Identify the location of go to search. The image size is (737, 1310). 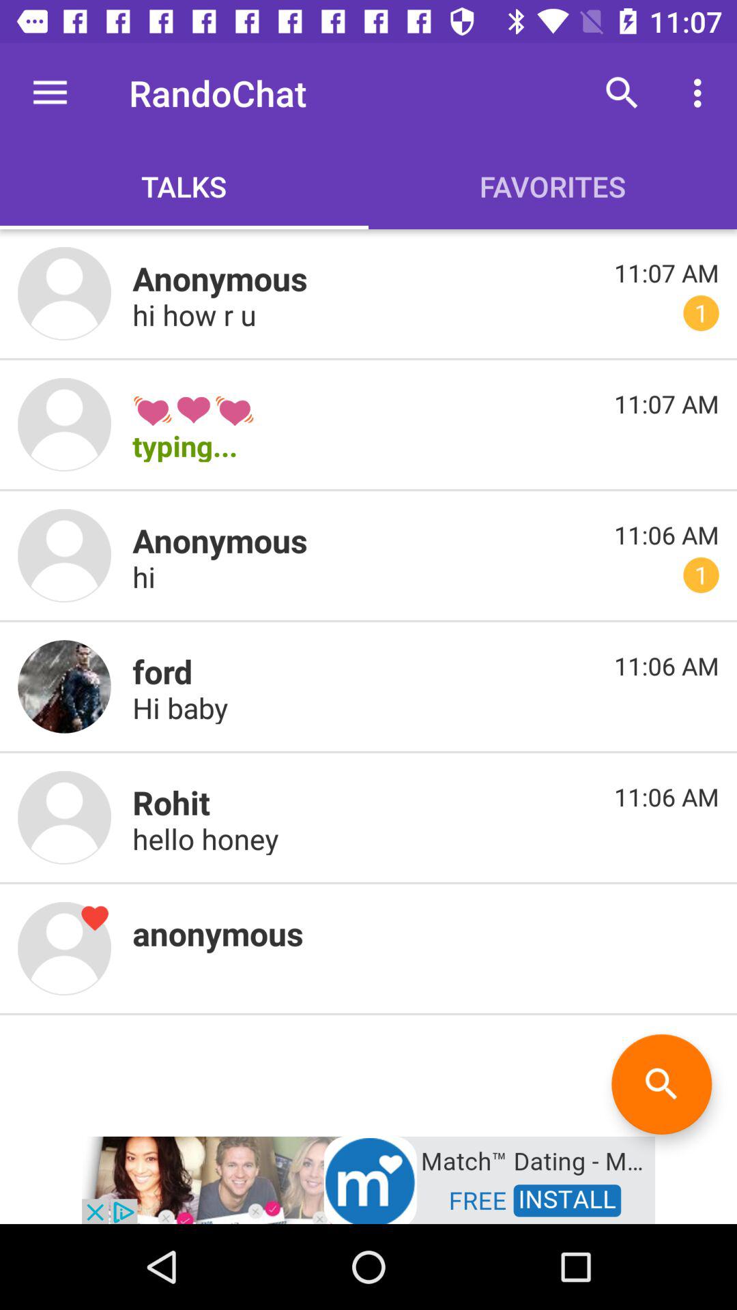
(662, 1083).